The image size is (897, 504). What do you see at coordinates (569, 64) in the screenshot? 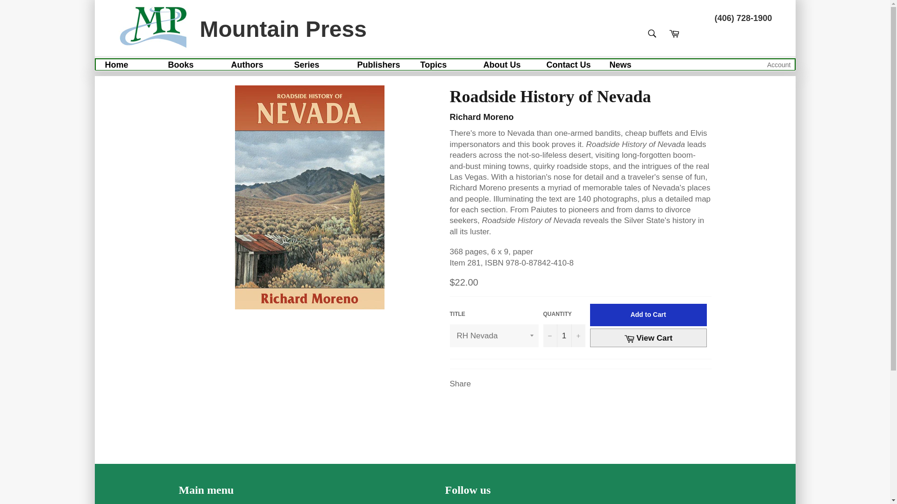
I see `Contact Us` at bounding box center [569, 64].